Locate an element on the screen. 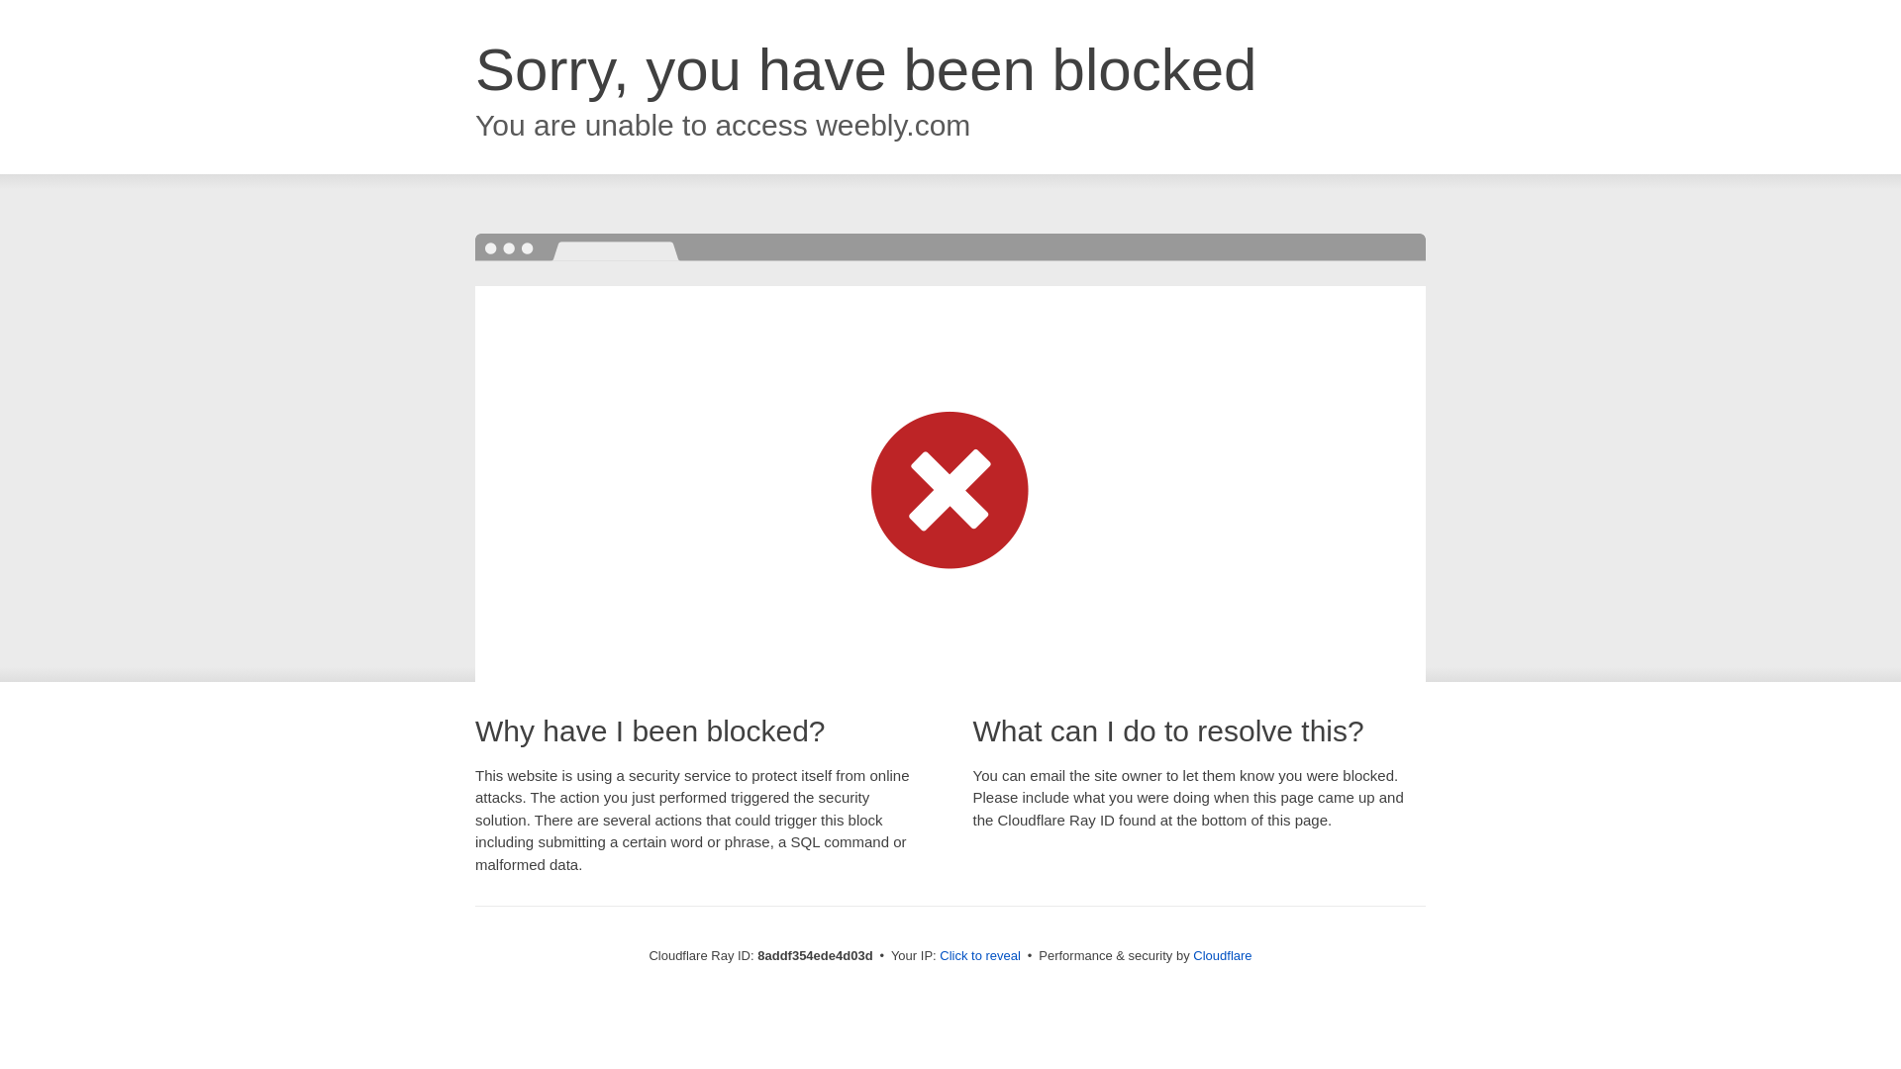 The height and width of the screenshot is (1069, 1901). Cloudflare is located at coordinates (1222, 955).